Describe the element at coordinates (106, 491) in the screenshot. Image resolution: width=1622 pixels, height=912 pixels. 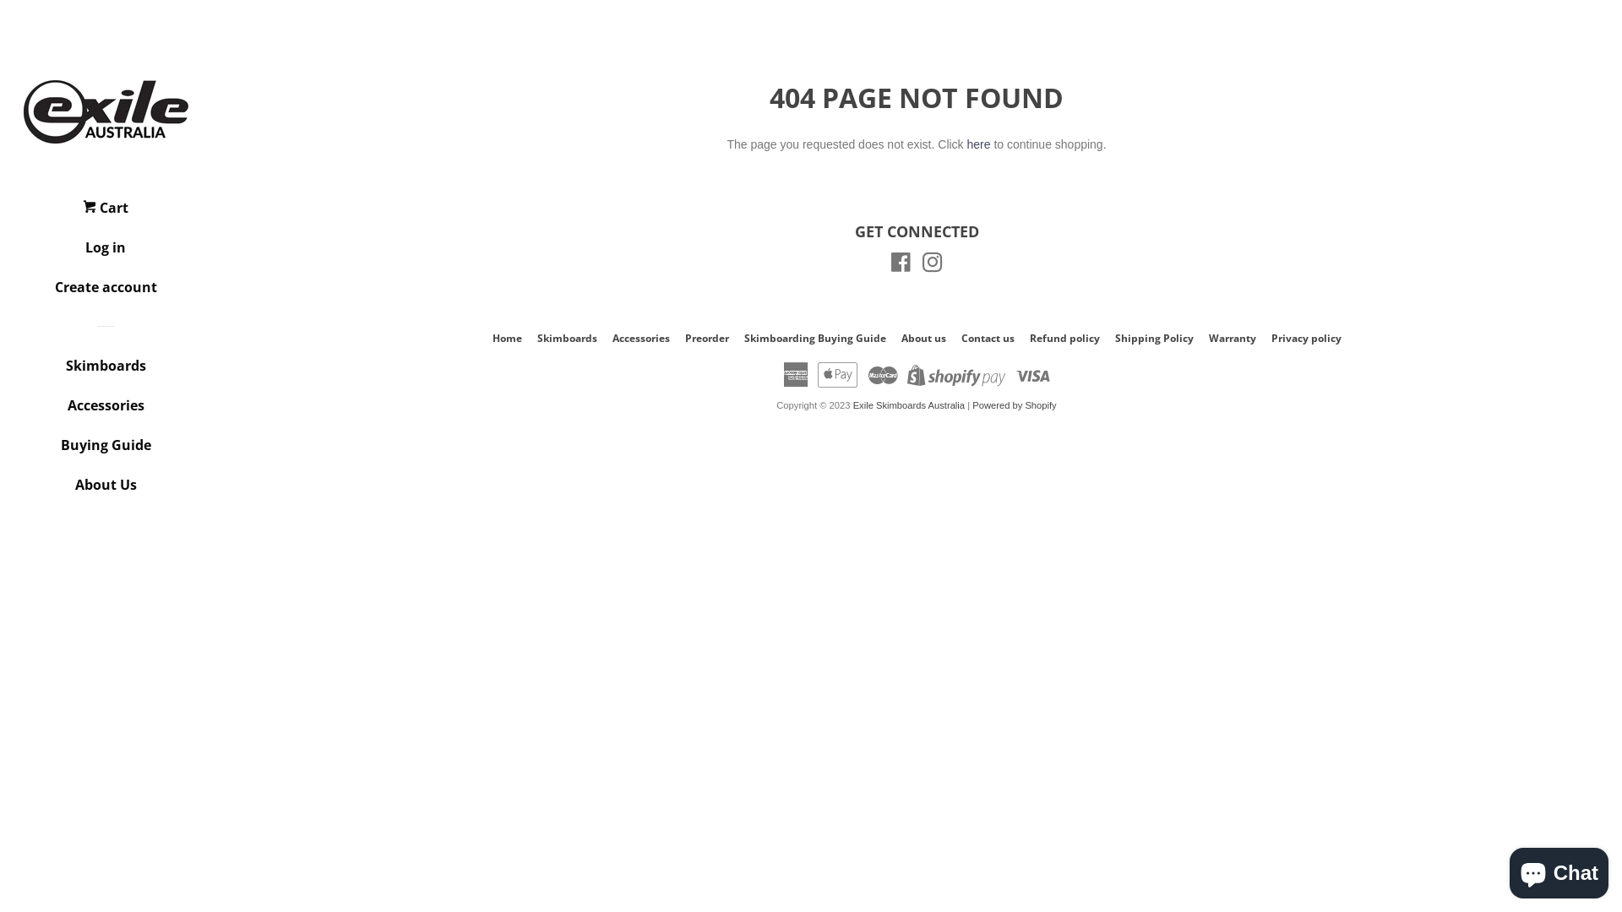
I see `About Us` at that location.